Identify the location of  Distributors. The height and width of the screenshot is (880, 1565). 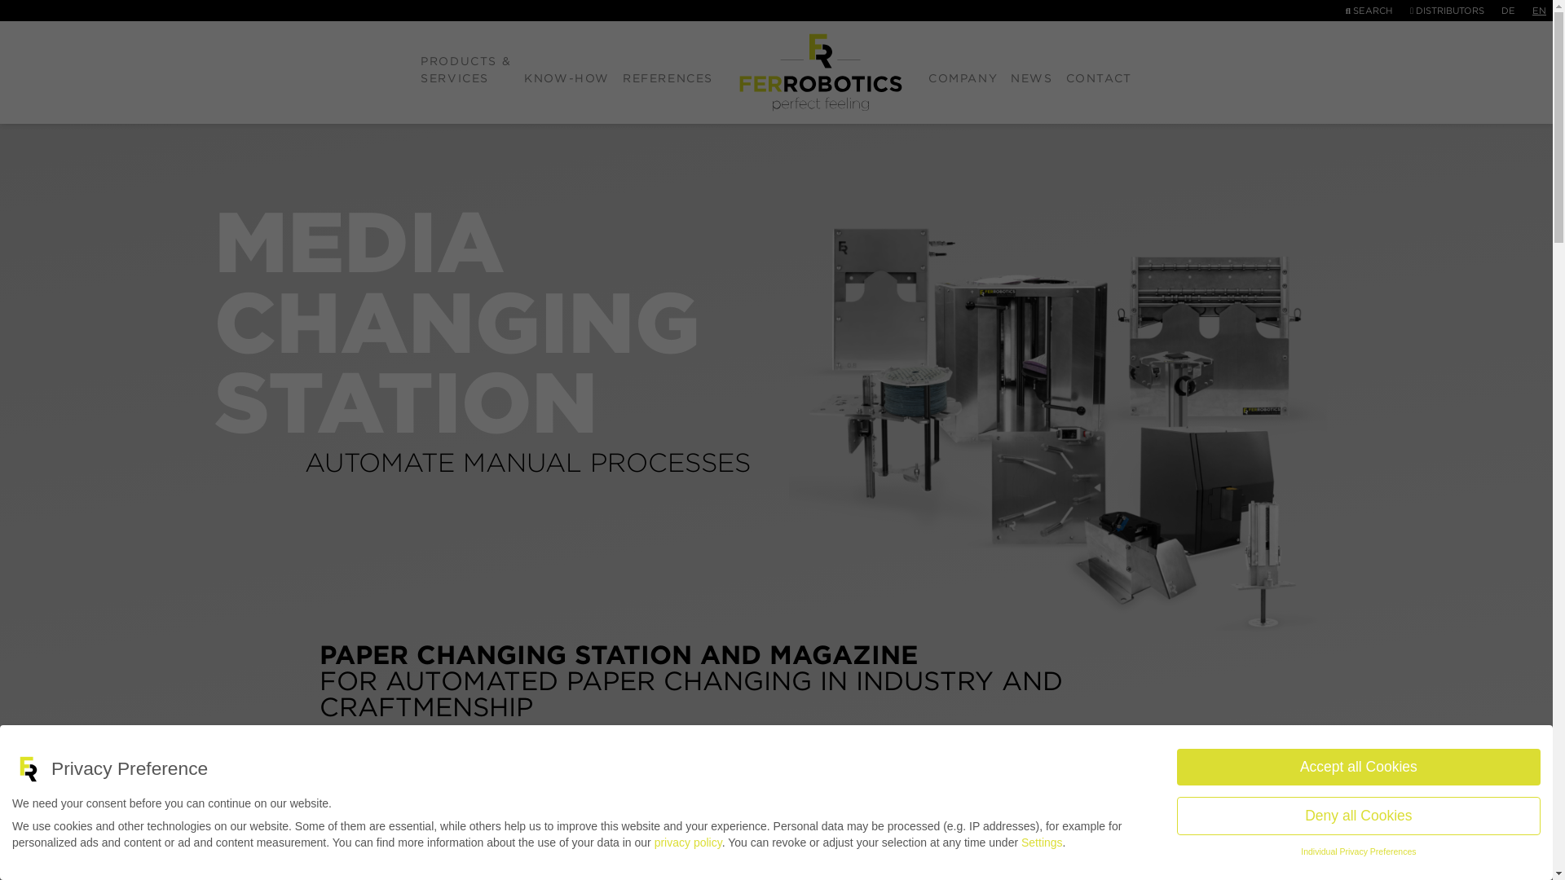
(1446, 11).